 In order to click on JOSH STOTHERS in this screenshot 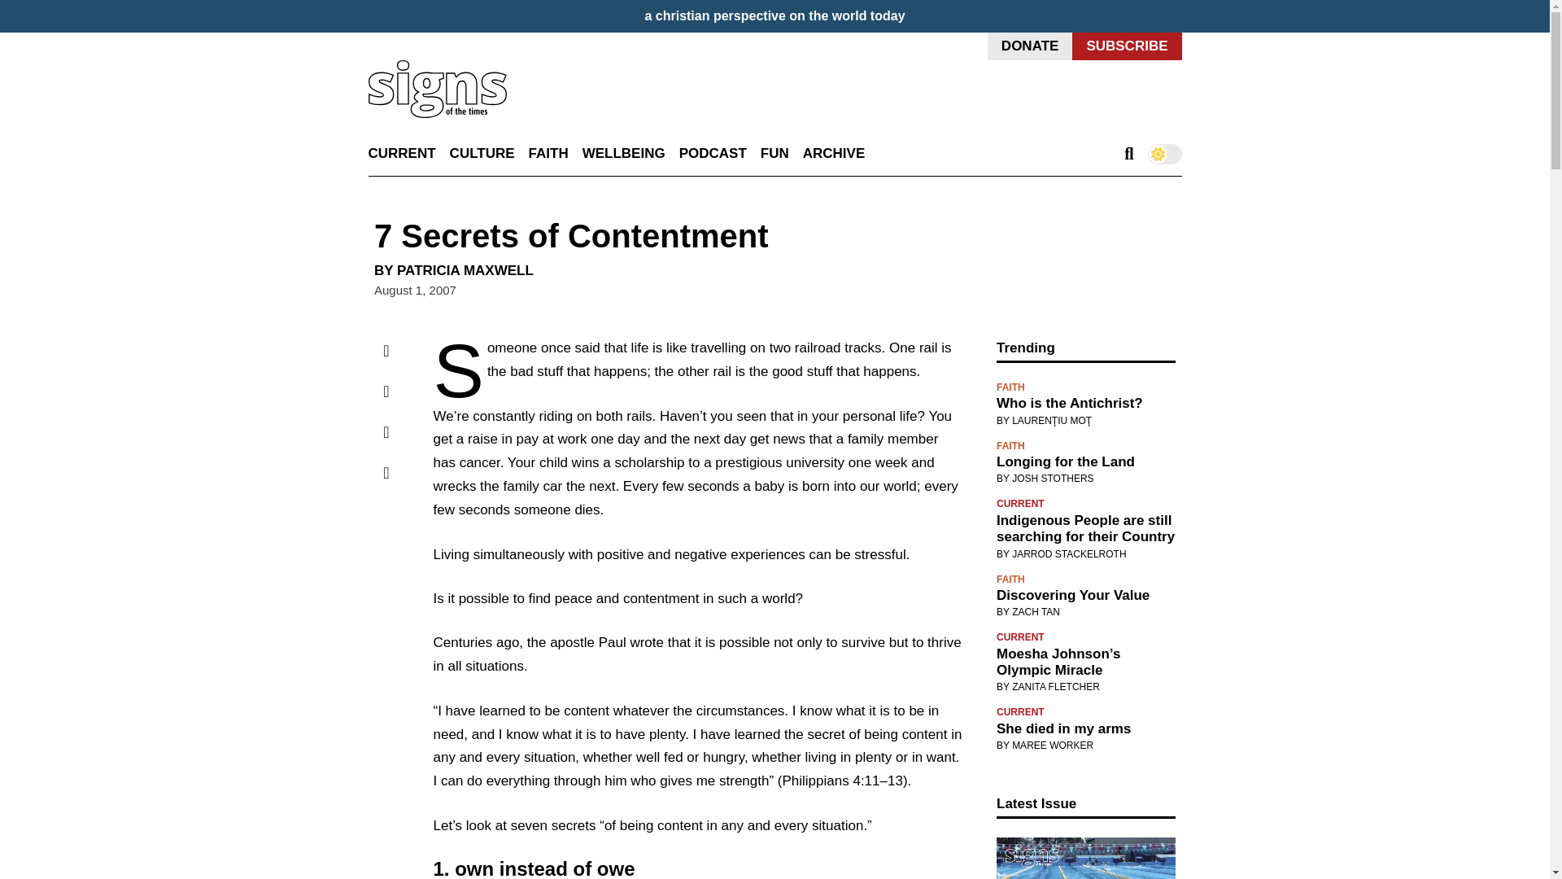, I will do `click(1053, 479)`.